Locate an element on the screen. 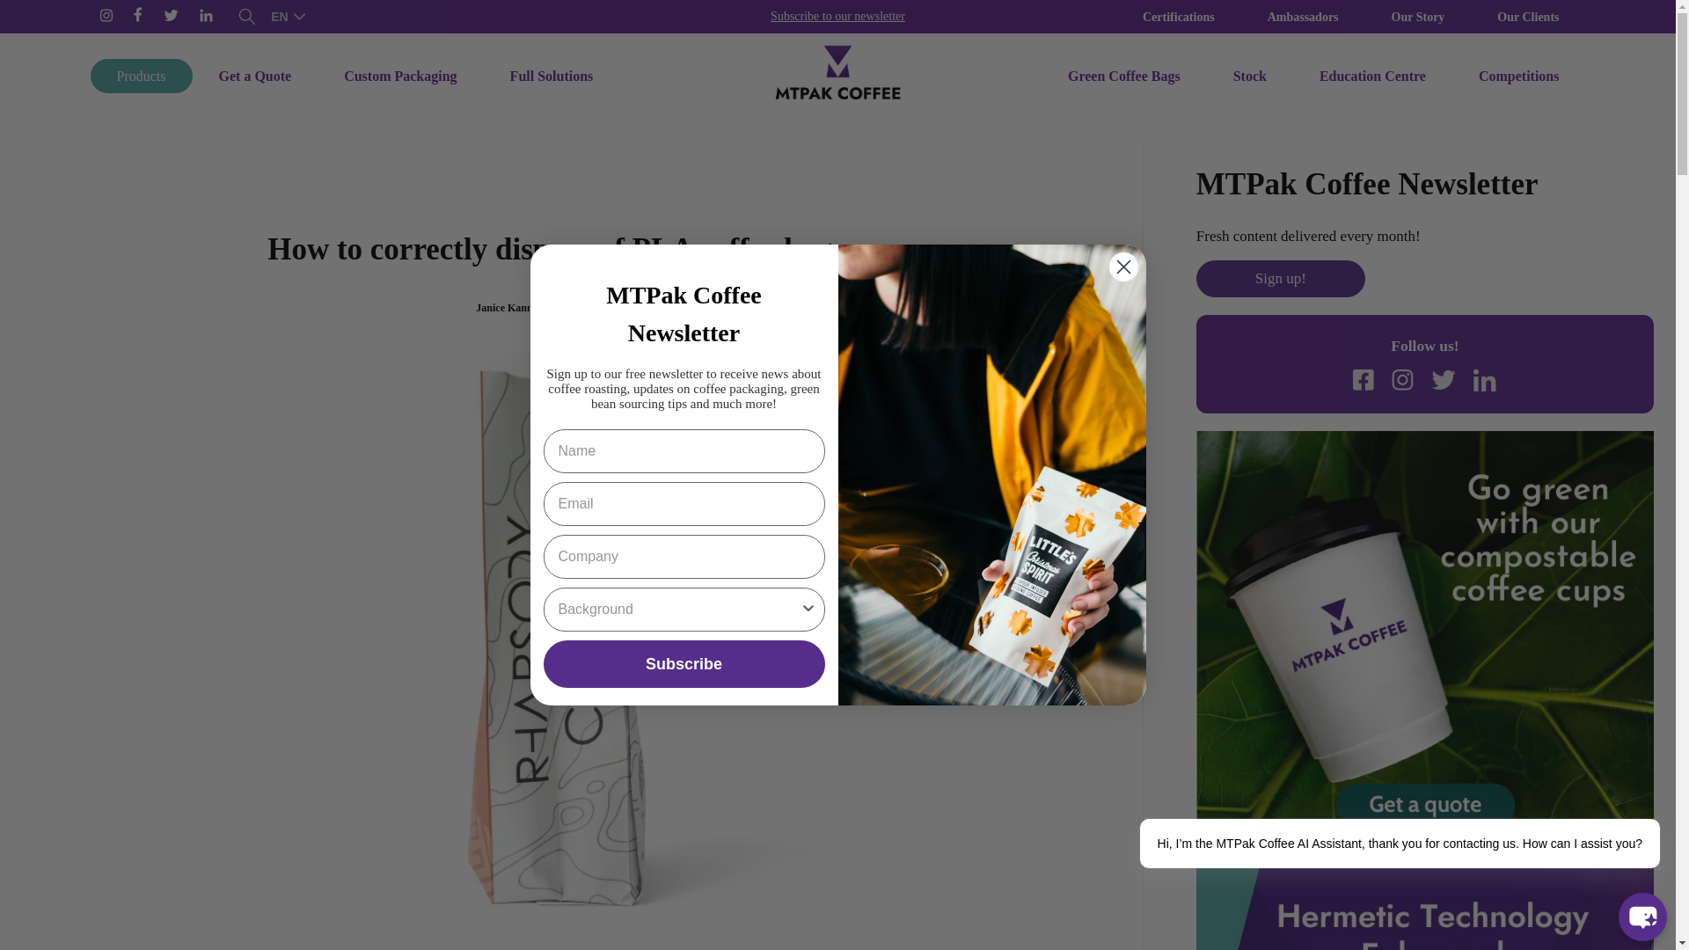  Certifications is located at coordinates (1179, 17).